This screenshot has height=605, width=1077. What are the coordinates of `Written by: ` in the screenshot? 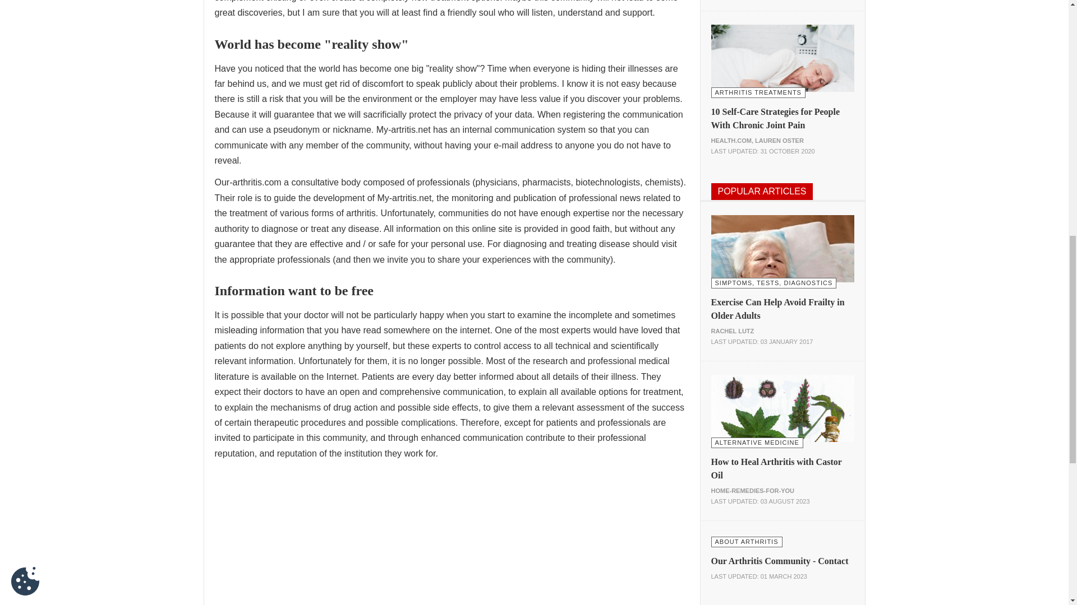 It's located at (733, 331).